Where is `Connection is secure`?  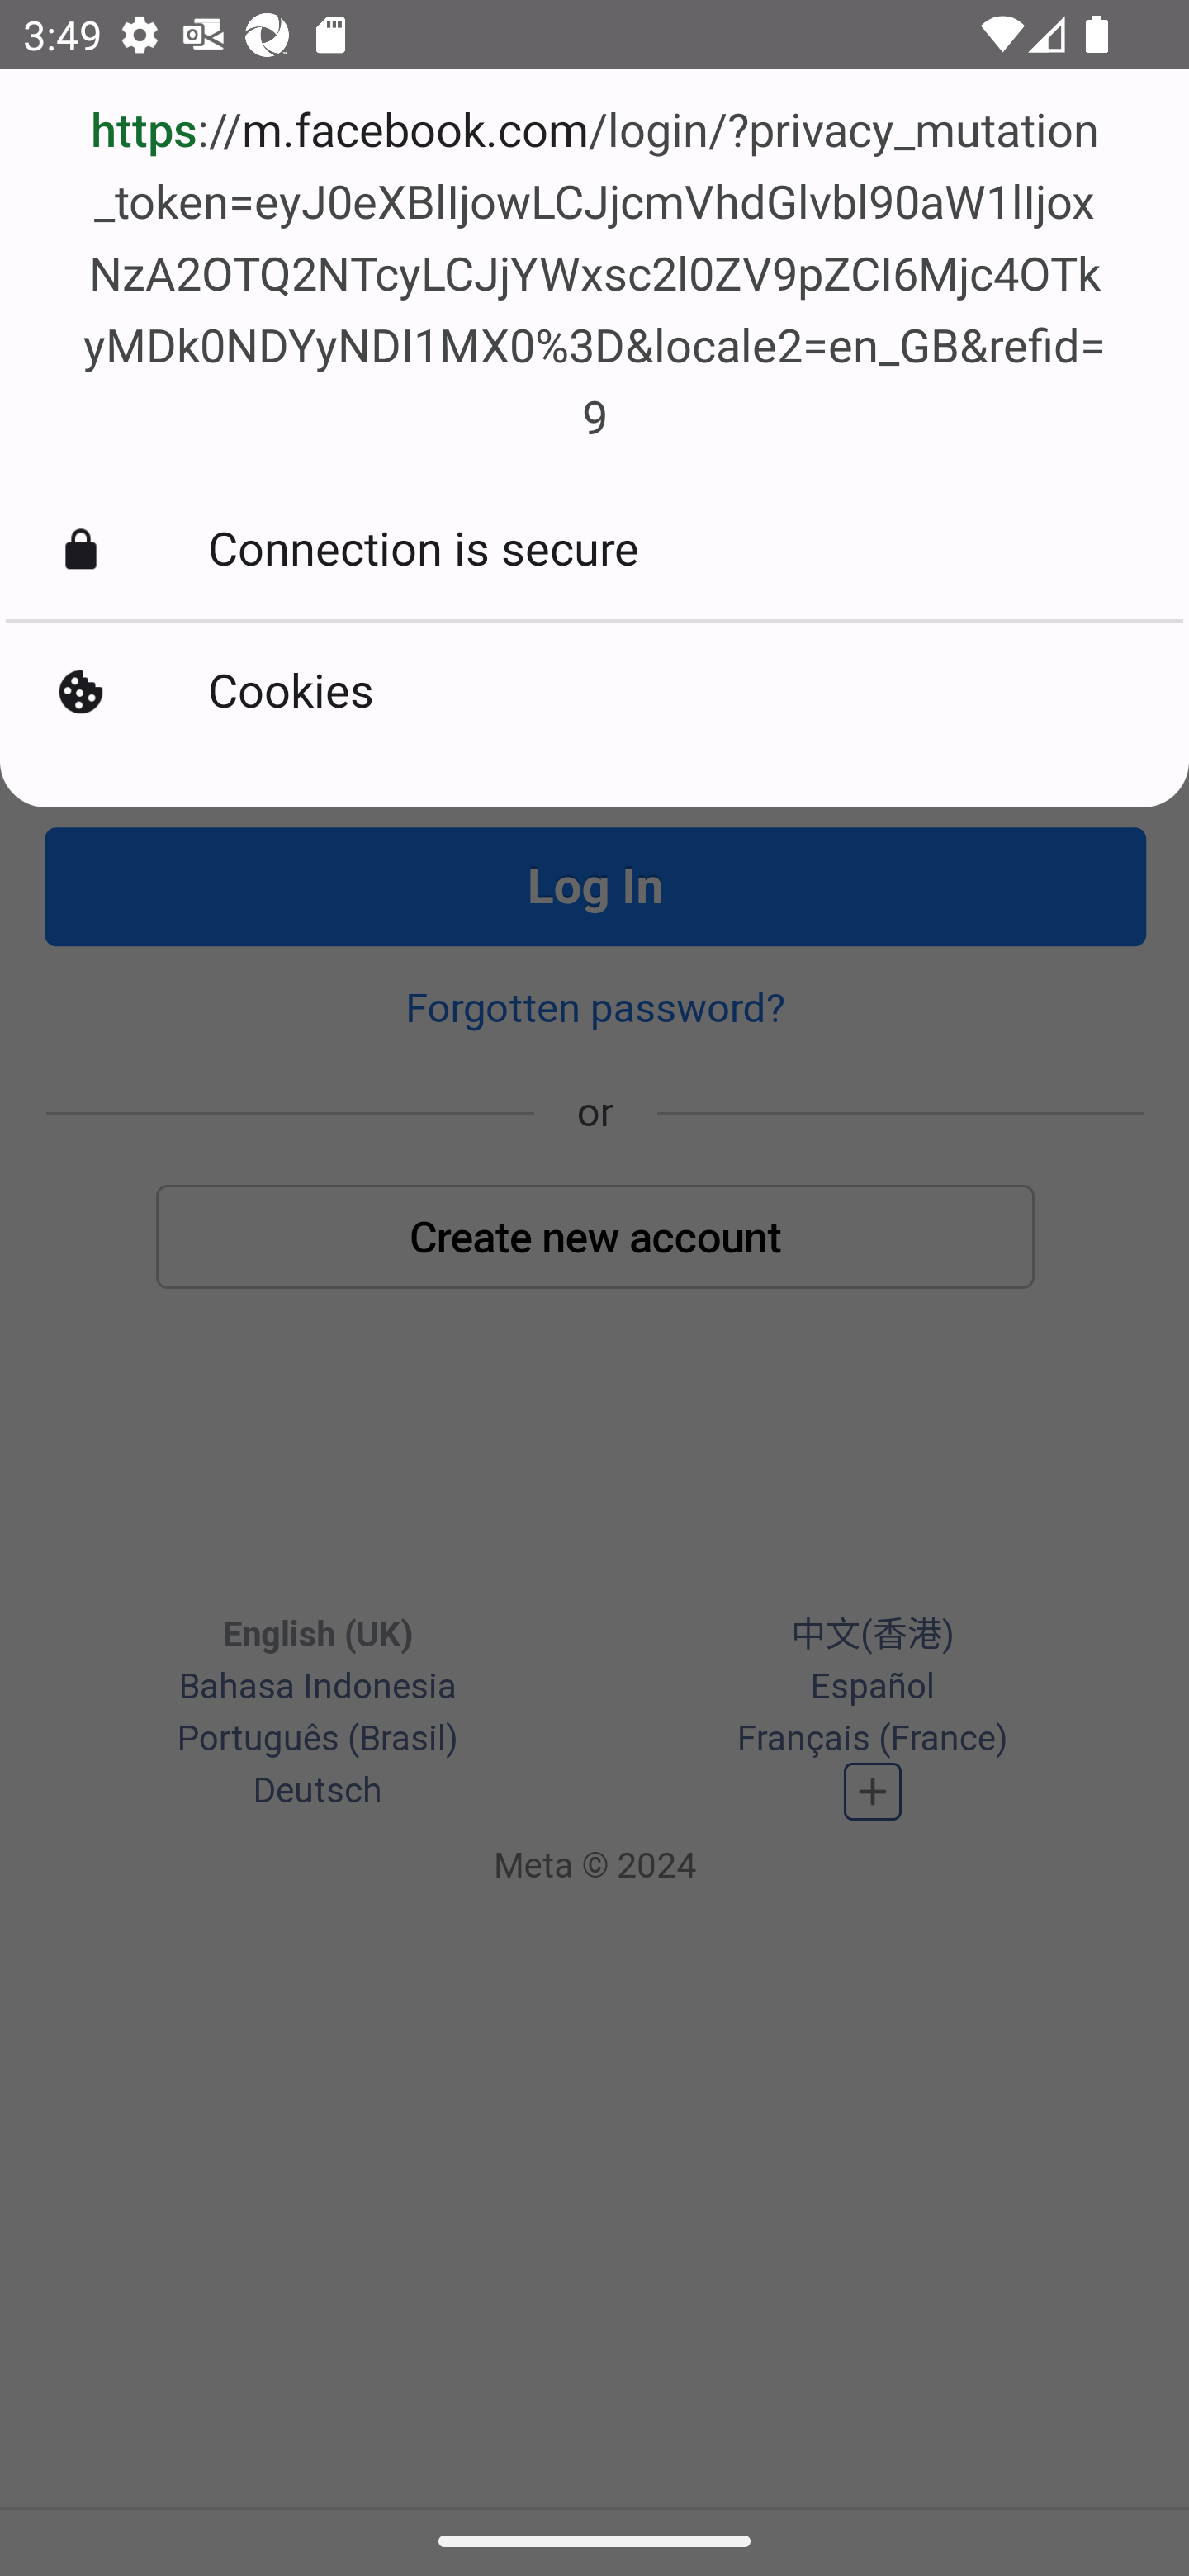
Connection is secure is located at coordinates (594, 550).